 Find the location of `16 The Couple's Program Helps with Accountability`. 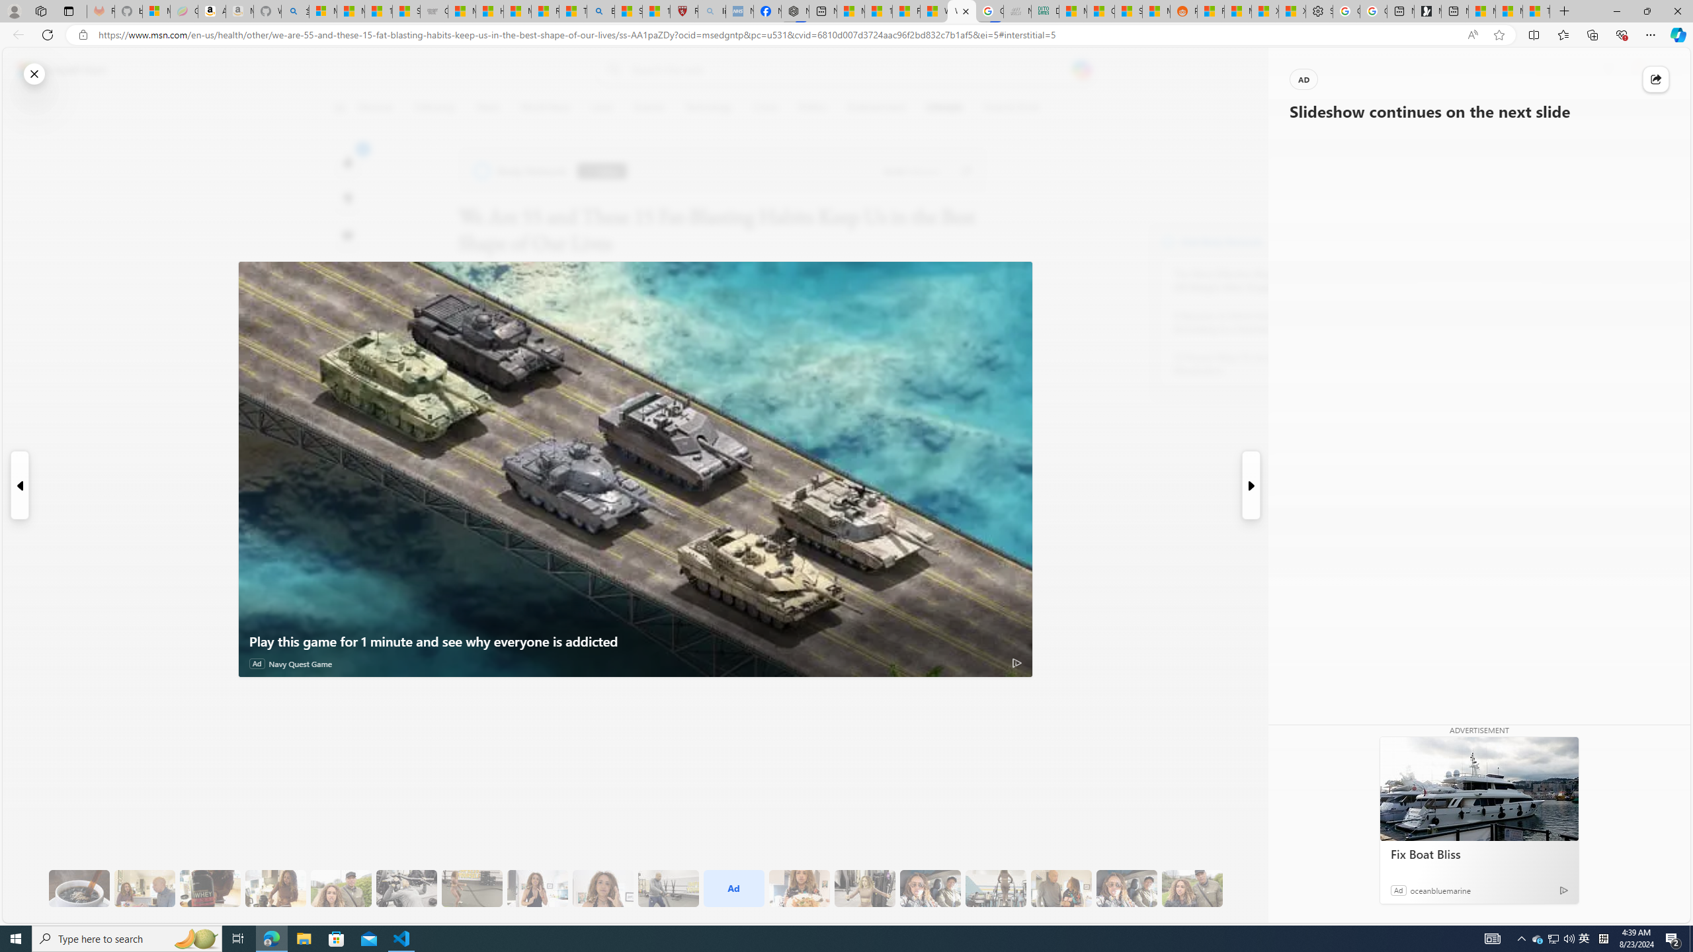

16 The Couple's Program Helps with Accountability is located at coordinates (930, 889).